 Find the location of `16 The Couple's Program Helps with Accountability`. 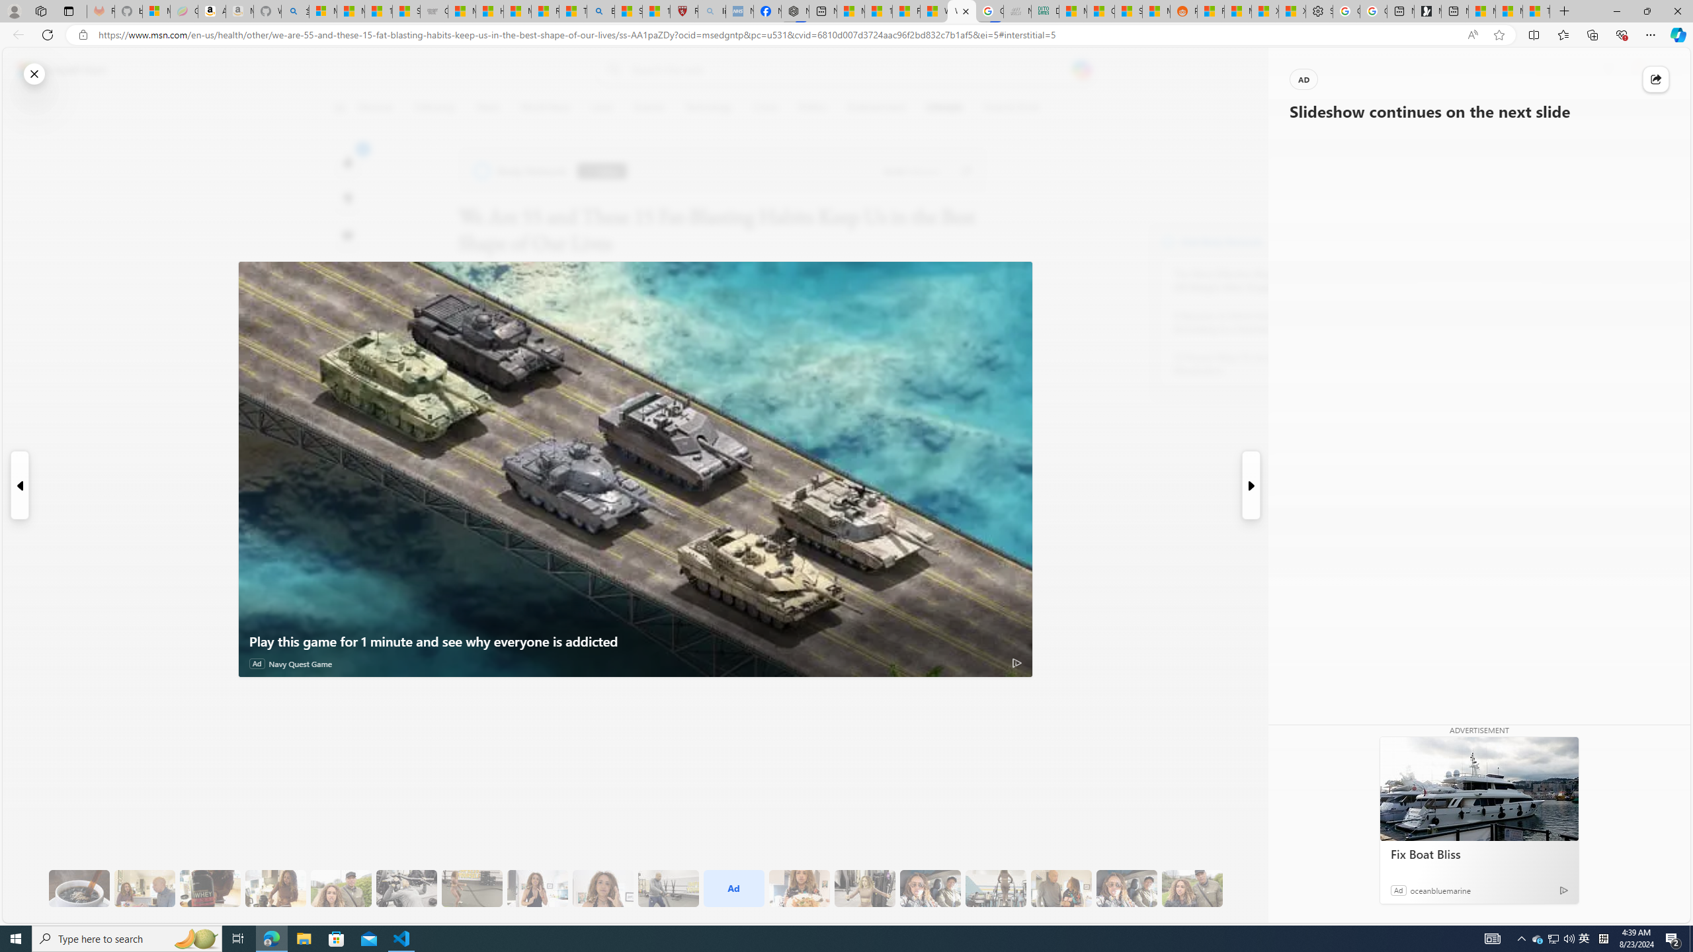

16 The Couple's Program Helps with Accountability is located at coordinates (930, 889).